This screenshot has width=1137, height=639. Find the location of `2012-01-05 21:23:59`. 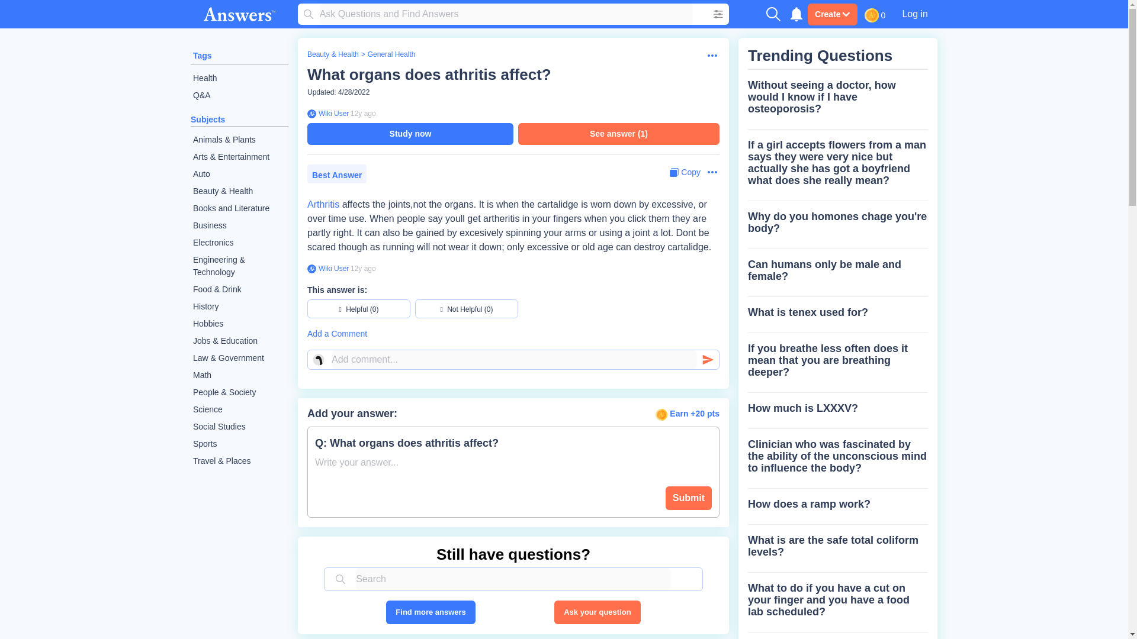

2012-01-05 21:23:59 is located at coordinates (363, 113).